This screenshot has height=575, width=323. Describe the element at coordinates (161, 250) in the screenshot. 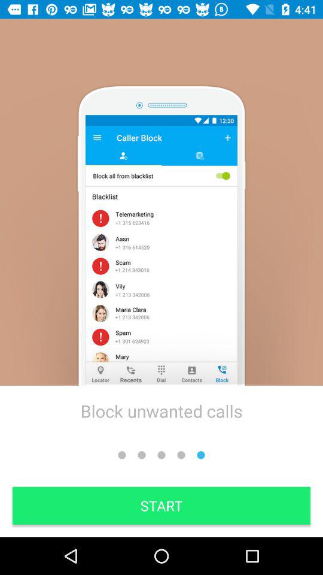

I see `click on the image above the text block unwanted calls` at that location.